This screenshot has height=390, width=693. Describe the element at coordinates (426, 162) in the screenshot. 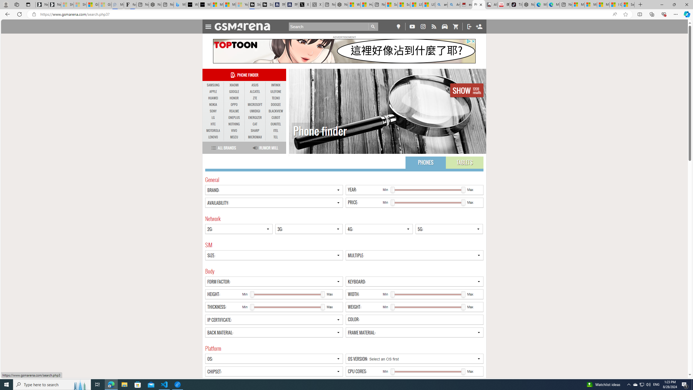

I see `PHONES` at that location.